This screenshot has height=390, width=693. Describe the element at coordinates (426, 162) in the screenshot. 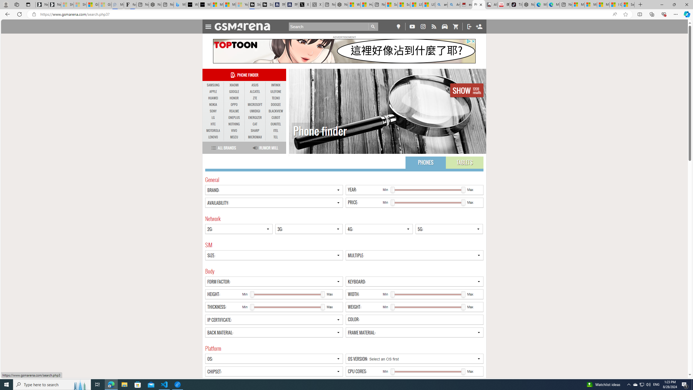

I see `PHONES` at that location.